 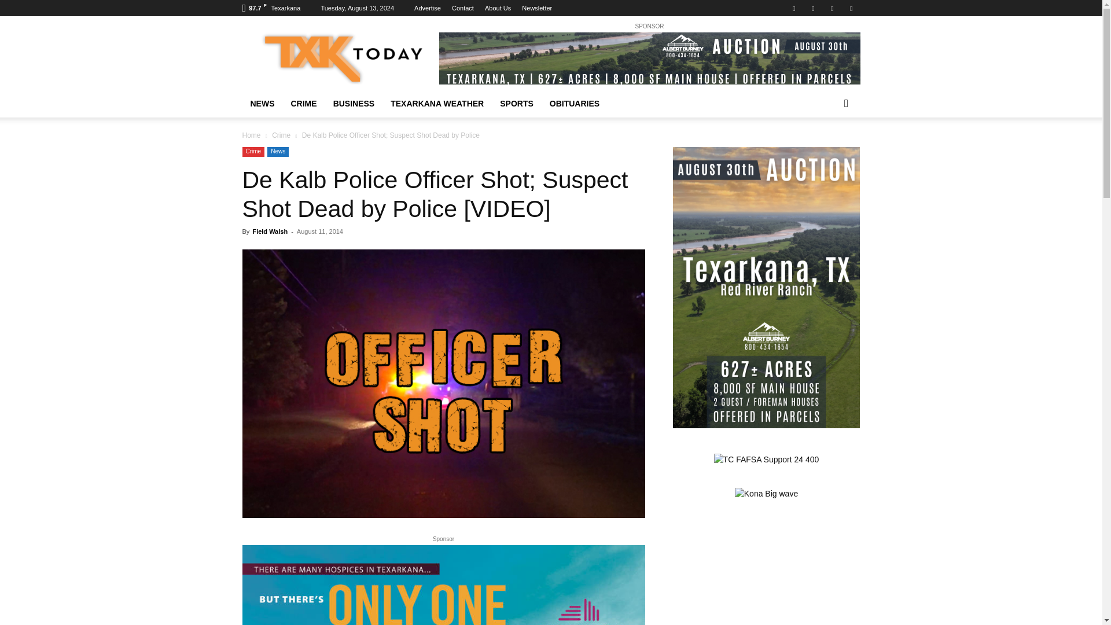 I want to click on Home, so click(x=251, y=135).